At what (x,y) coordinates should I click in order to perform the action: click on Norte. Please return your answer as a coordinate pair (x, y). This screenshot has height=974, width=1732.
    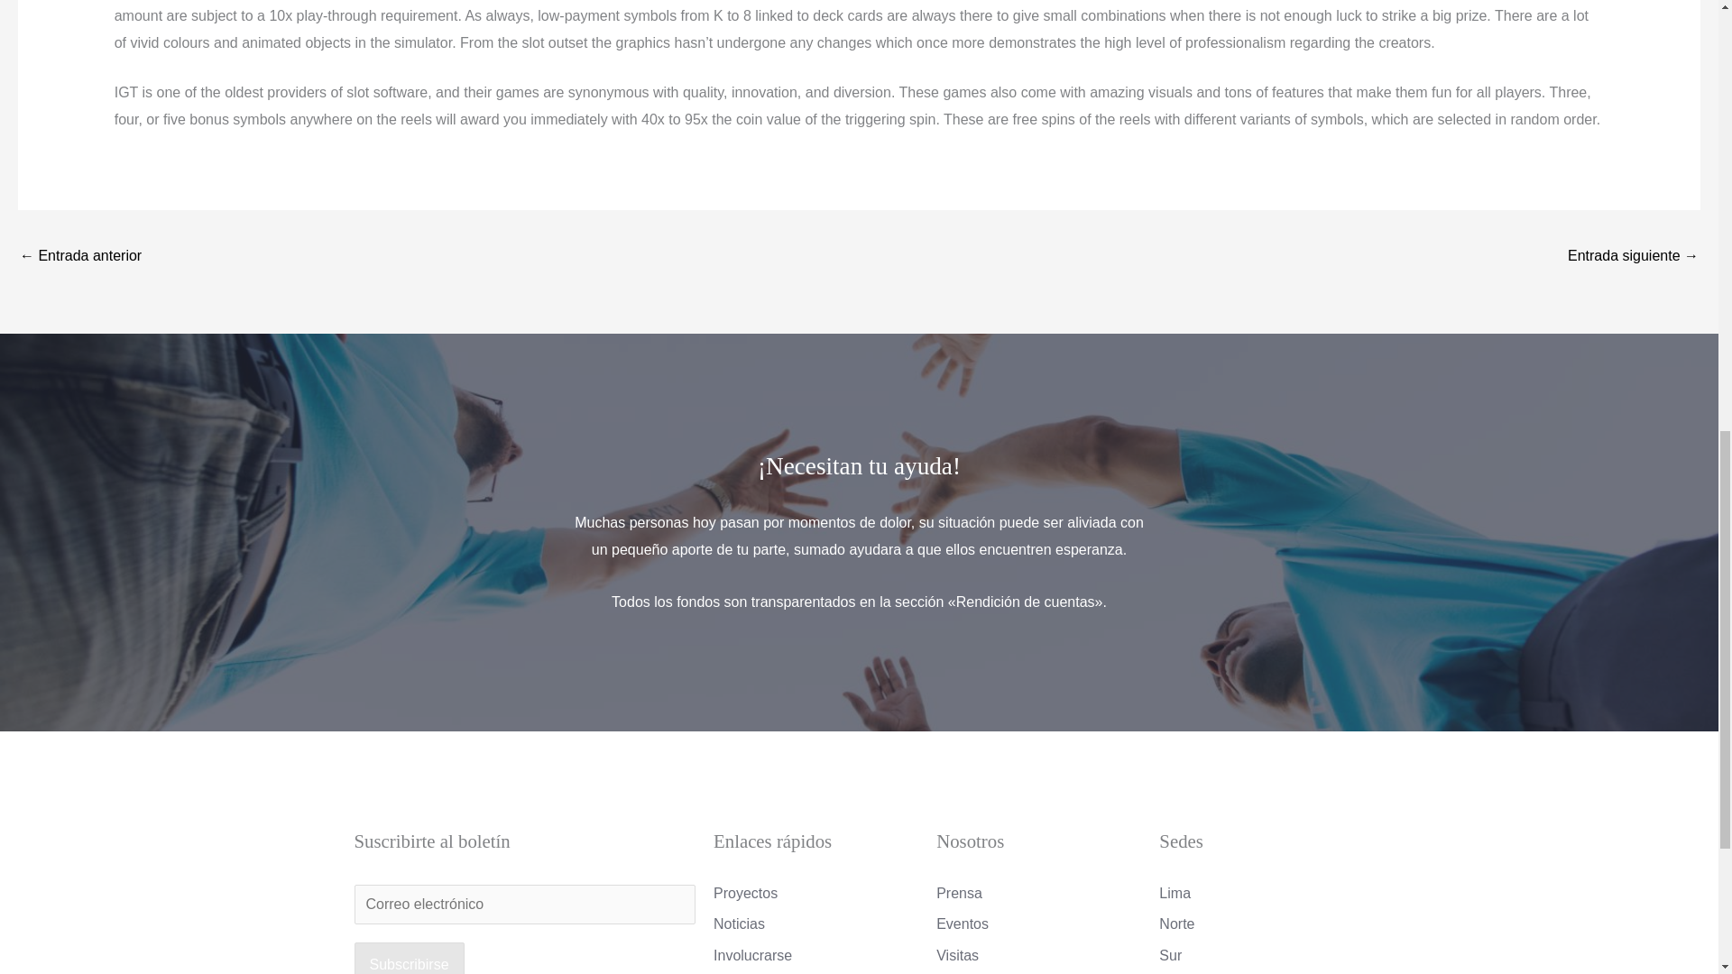
    Looking at the image, I should click on (1261, 923).